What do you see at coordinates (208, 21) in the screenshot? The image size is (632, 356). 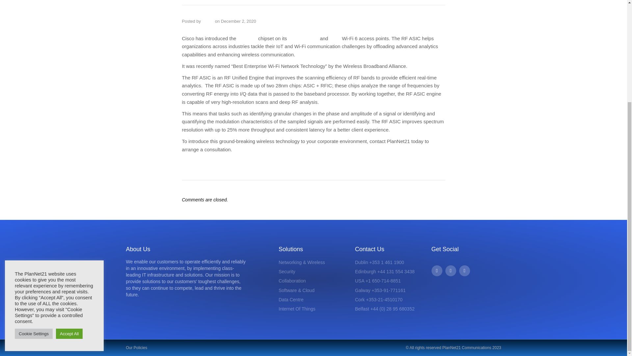 I see `Posts by admin` at bounding box center [208, 21].